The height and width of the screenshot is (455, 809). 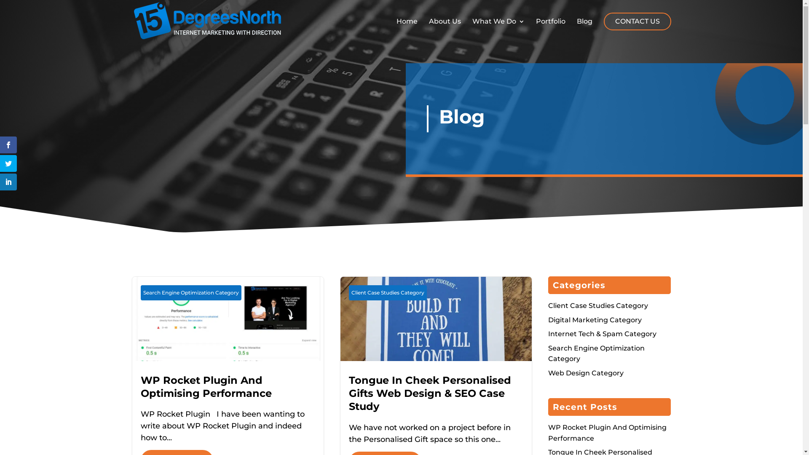 I want to click on Portfolio, so click(x=551, y=30).